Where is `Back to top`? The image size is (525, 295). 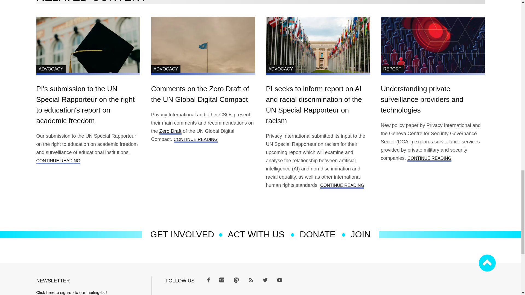
Back to top is located at coordinates (487, 263).